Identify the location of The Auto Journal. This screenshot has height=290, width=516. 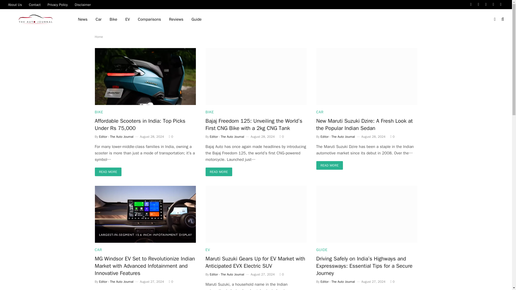
(36, 19).